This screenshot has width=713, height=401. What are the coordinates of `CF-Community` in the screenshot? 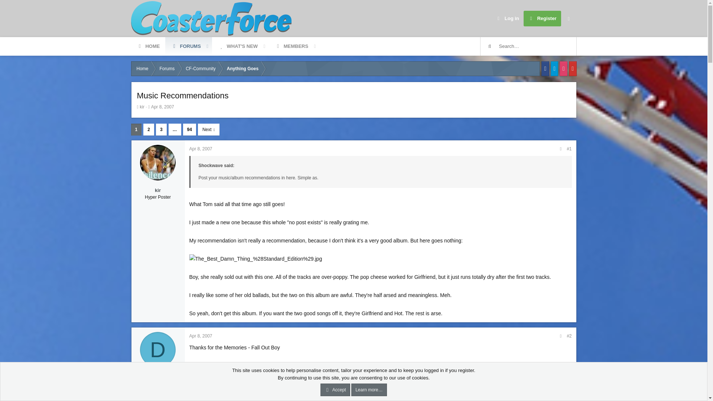 It's located at (507, 19).